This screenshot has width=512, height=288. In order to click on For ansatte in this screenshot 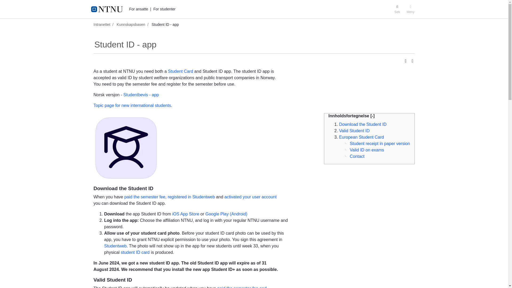, I will do `click(138, 9)`.